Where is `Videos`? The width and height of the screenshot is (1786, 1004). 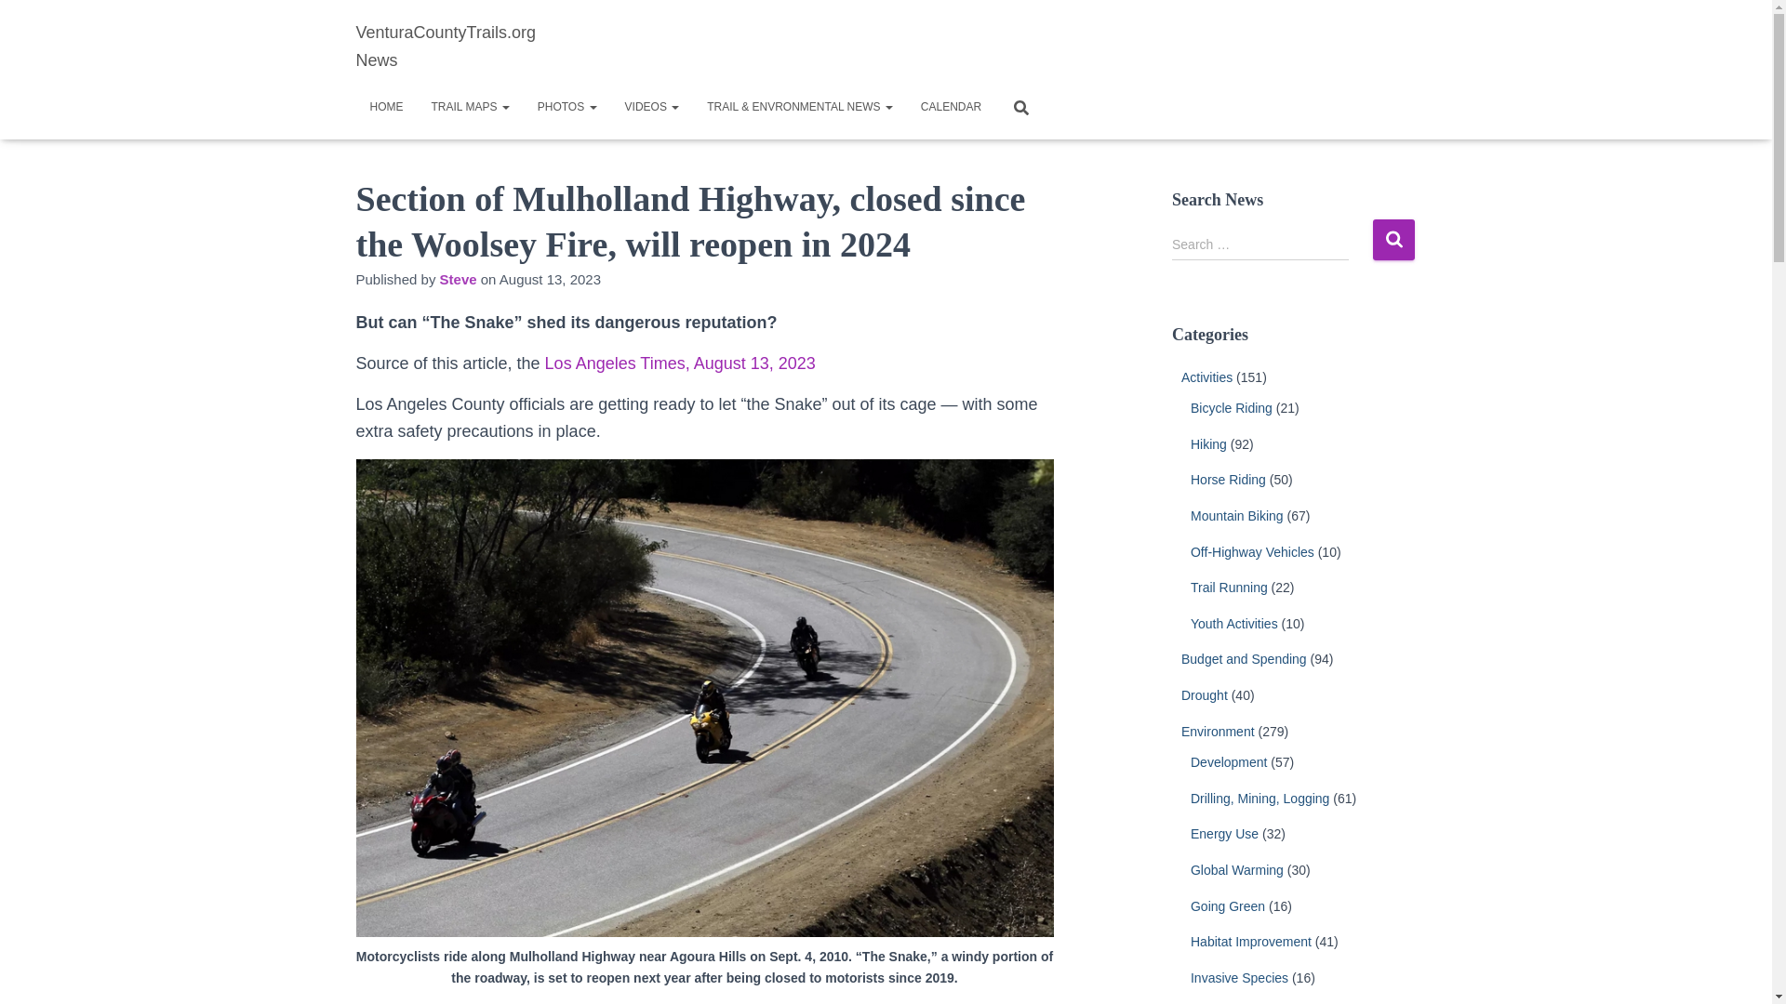 Videos is located at coordinates (652, 106).